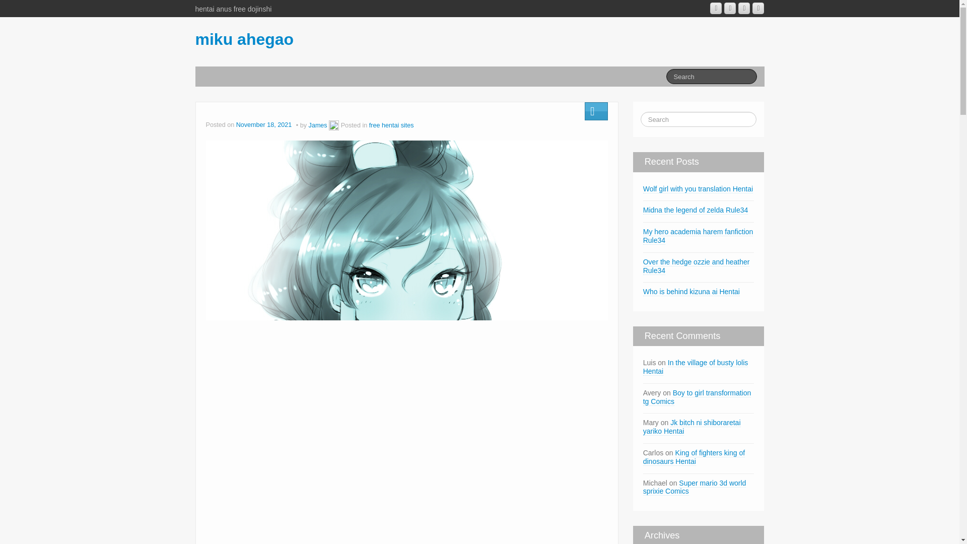 The image size is (967, 544). What do you see at coordinates (695, 488) in the screenshot?
I see `Super mario 3d world sprixie Comics` at bounding box center [695, 488].